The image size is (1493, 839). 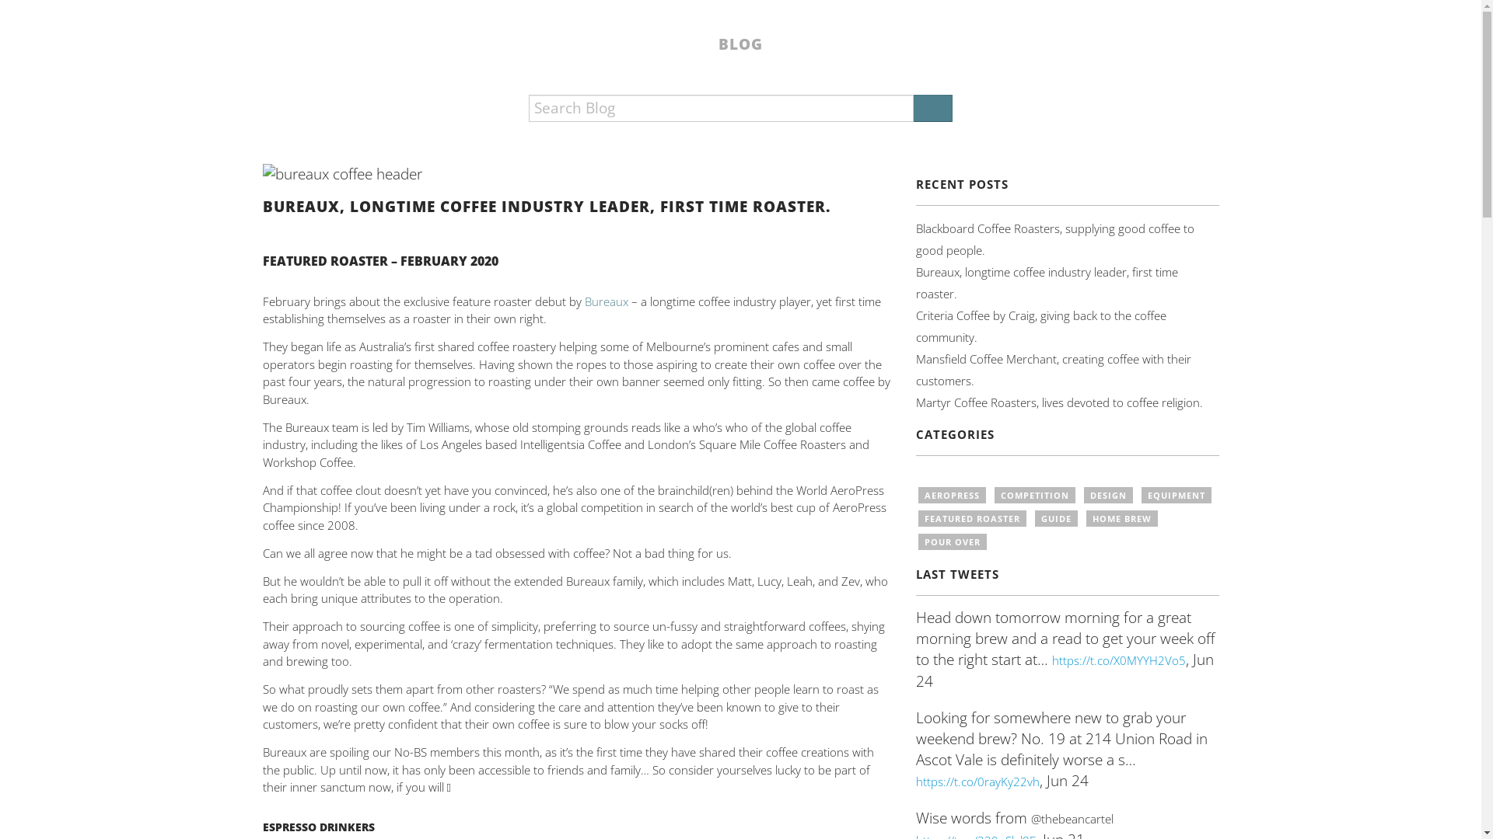 I want to click on DESIGN, so click(x=1109, y=496).